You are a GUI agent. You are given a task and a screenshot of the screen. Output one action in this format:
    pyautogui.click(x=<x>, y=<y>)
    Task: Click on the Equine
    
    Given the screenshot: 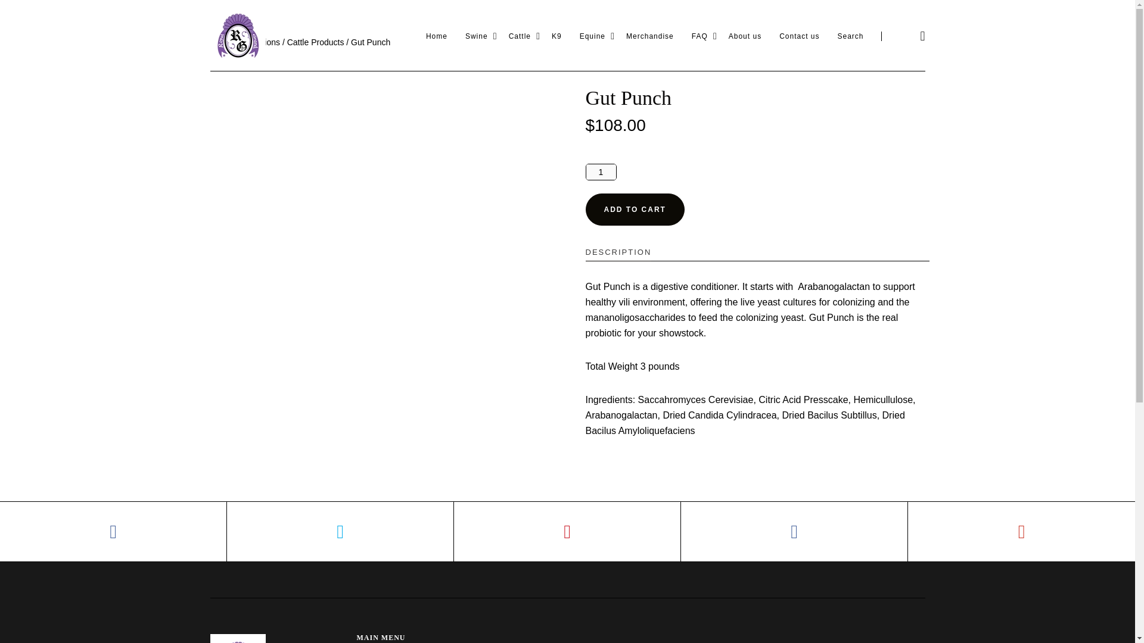 What is the action you would take?
    pyautogui.click(x=592, y=36)
    